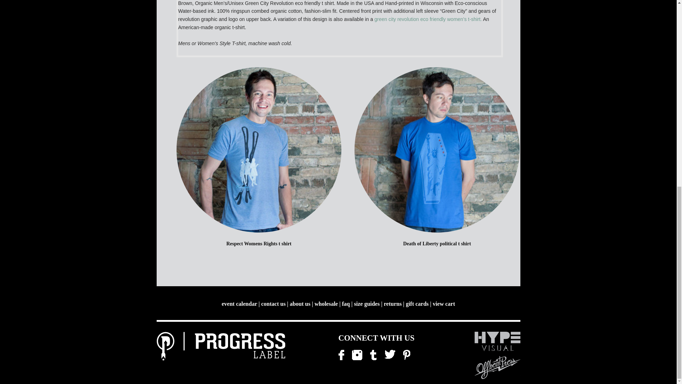 This screenshot has width=682, height=384. Describe the element at coordinates (259, 244) in the screenshot. I see `Respect Womens Rights t shirt` at that location.